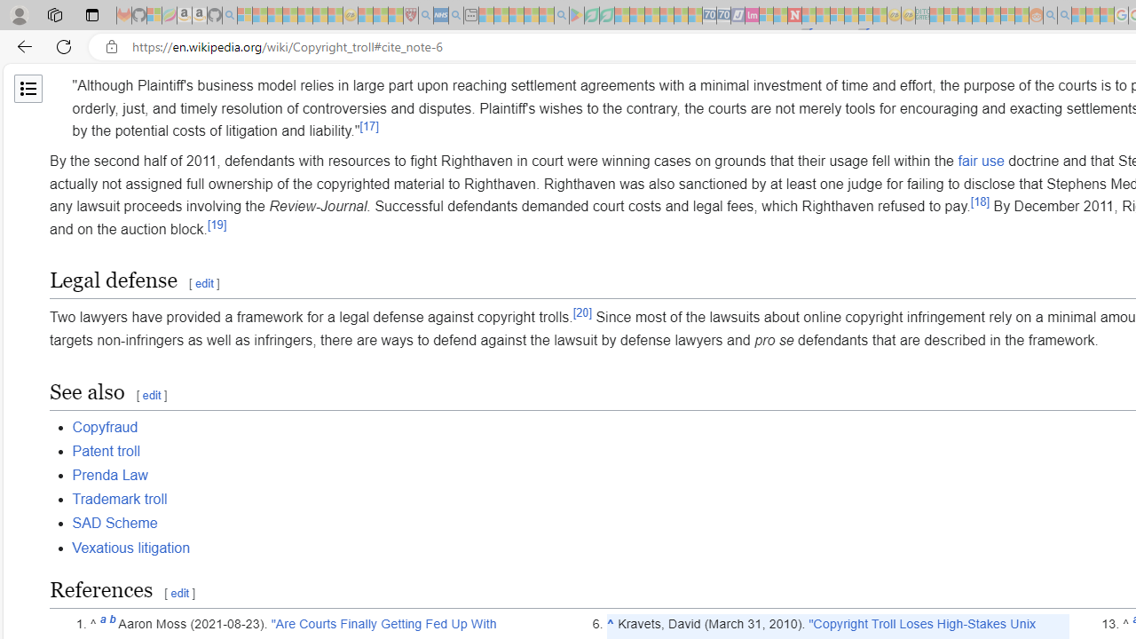 The image size is (1136, 639). Describe the element at coordinates (470, 16) in the screenshot. I see `New tab - Sleeping` at that location.